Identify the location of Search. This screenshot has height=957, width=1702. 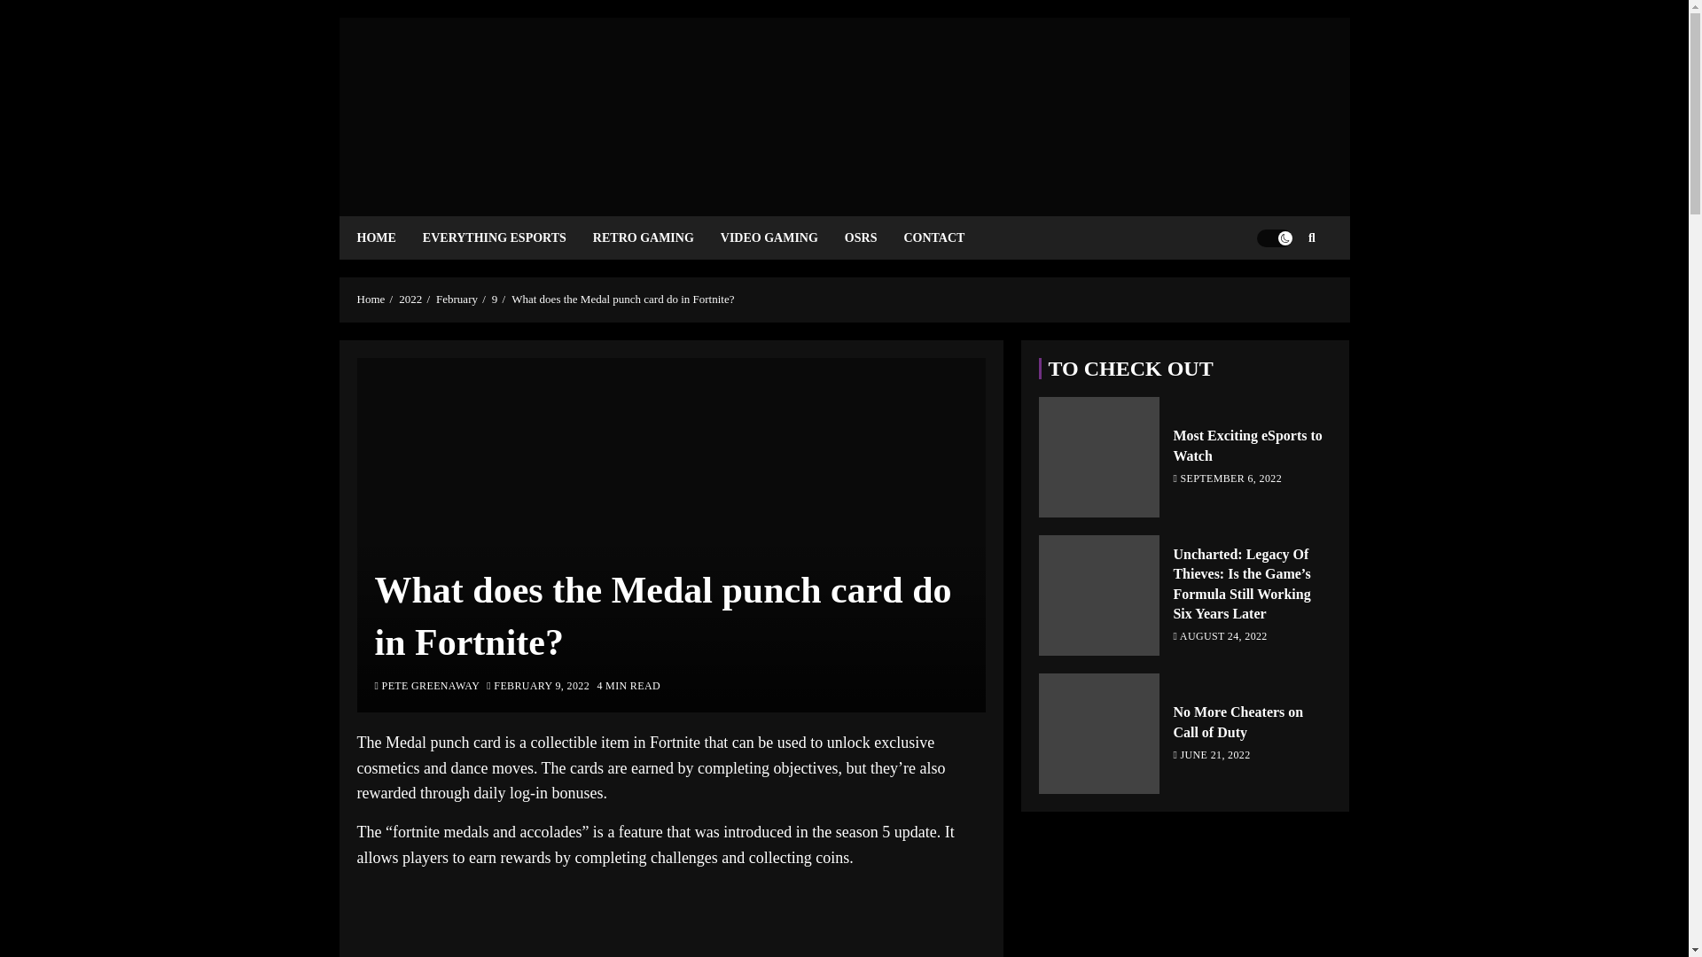
(1276, 291).